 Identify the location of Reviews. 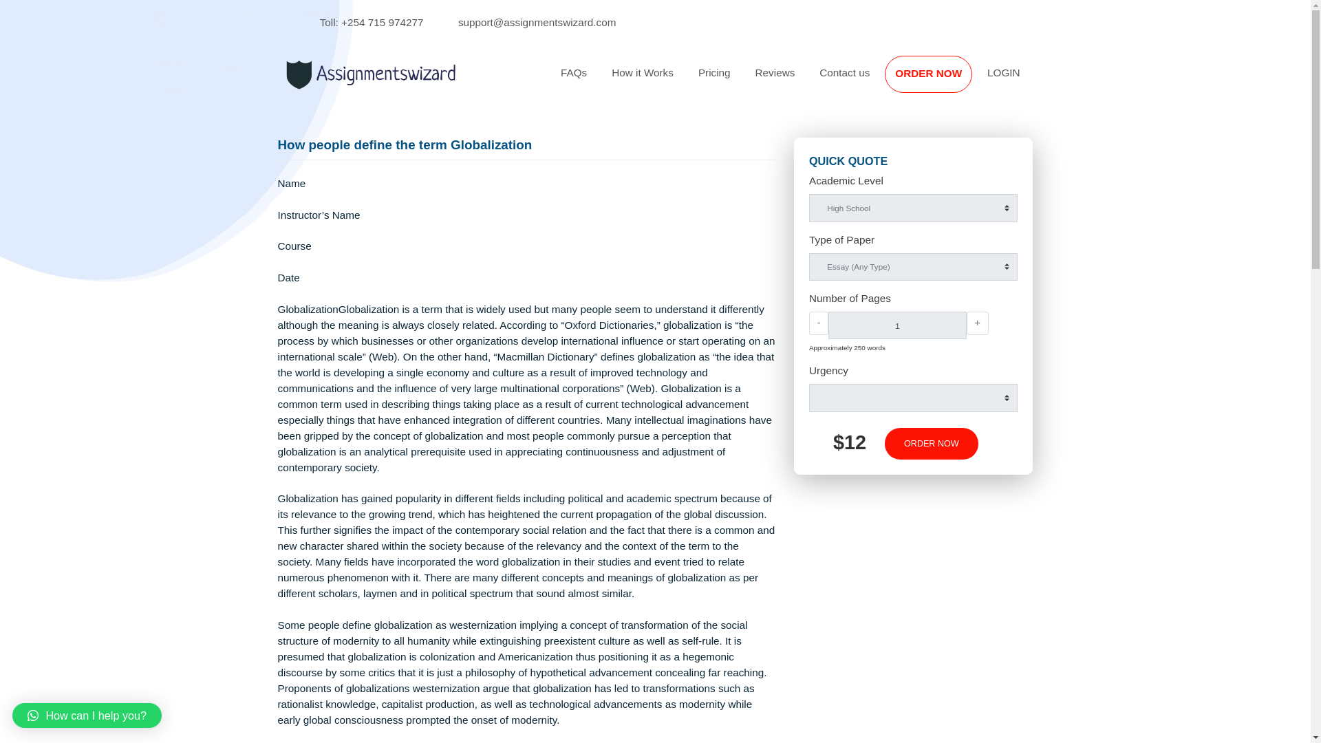
(861, 81).